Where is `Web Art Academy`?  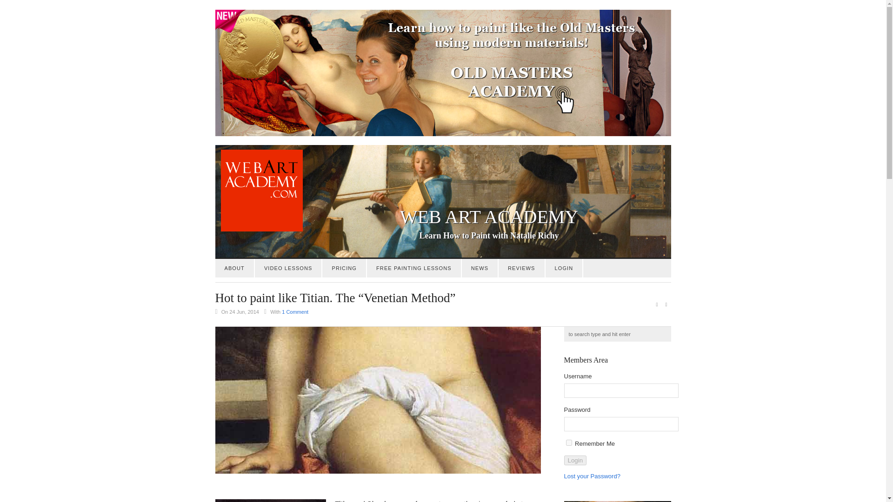
Web Art Academy is located at coordinates (259, 230).